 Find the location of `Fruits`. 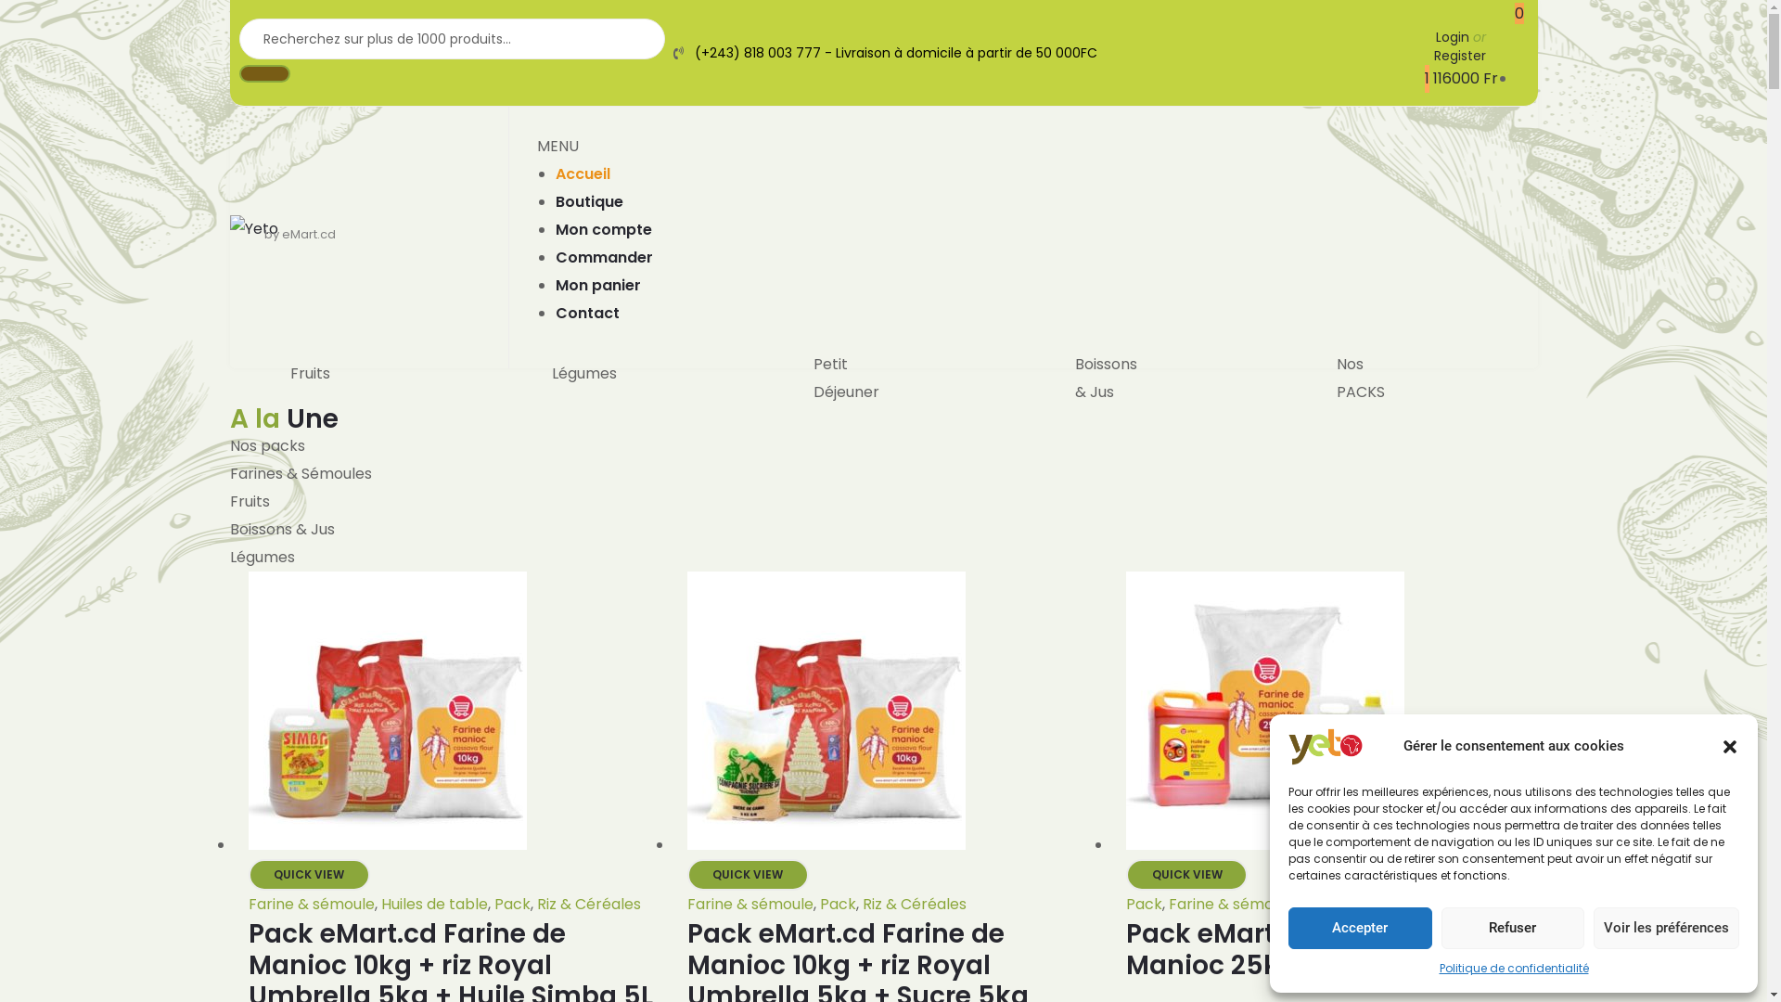

Fruits is located at coordinates (310, 373).